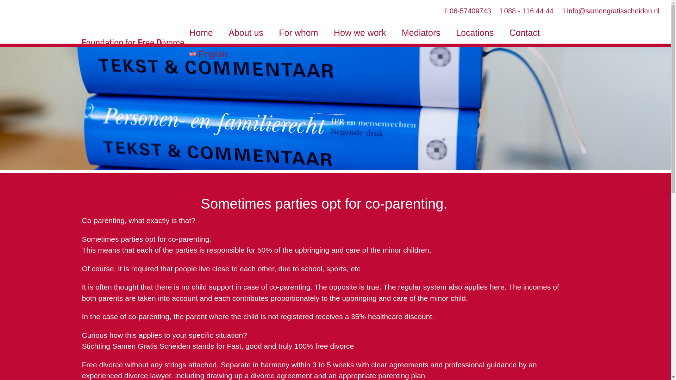 The image size is (676, 380). What do you see at coordinates (468, 11) in the screenshot?
I see `06-57409743` at bounding box center [468, 11].